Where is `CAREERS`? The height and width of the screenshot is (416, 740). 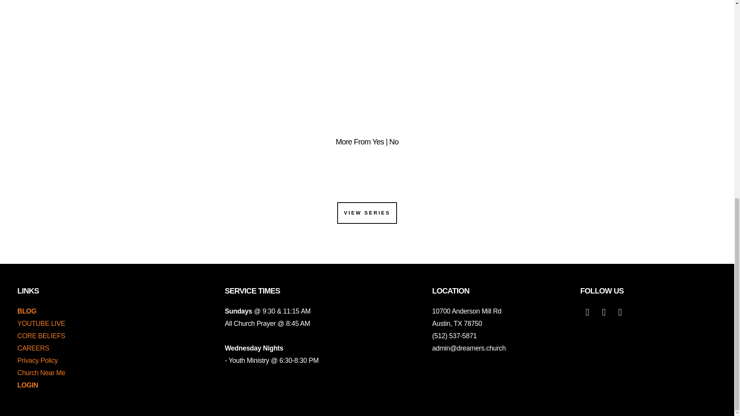 CAREERS is located at coordinates (33, 348).